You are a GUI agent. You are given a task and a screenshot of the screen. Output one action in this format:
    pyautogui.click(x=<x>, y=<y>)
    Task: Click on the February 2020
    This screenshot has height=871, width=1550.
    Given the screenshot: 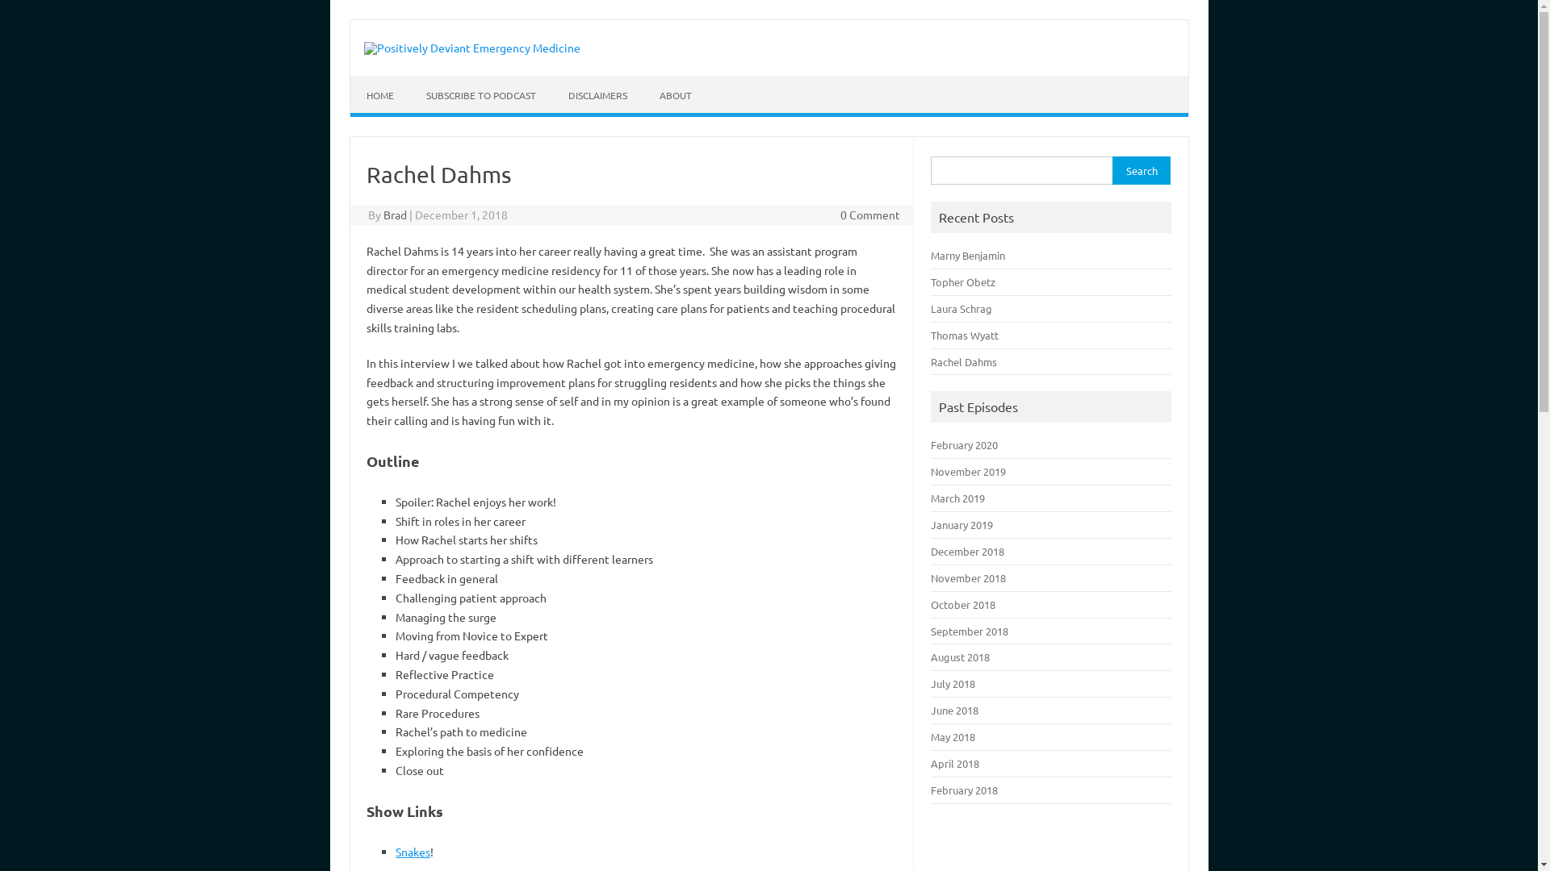 What is the action you would take?
    pyautogui.click(x=964, y=445)
    